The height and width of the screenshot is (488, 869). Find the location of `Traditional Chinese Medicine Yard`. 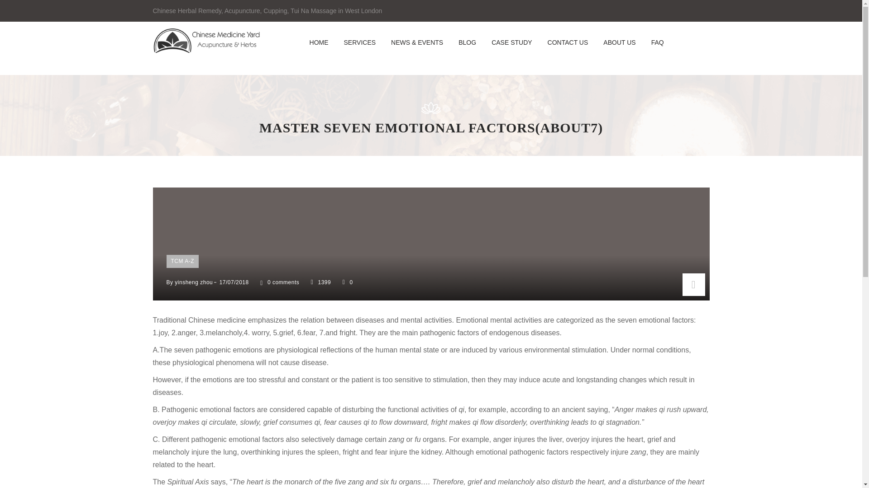

Traditional Chinese Medicine Yard is located at coordinates (207, 40).